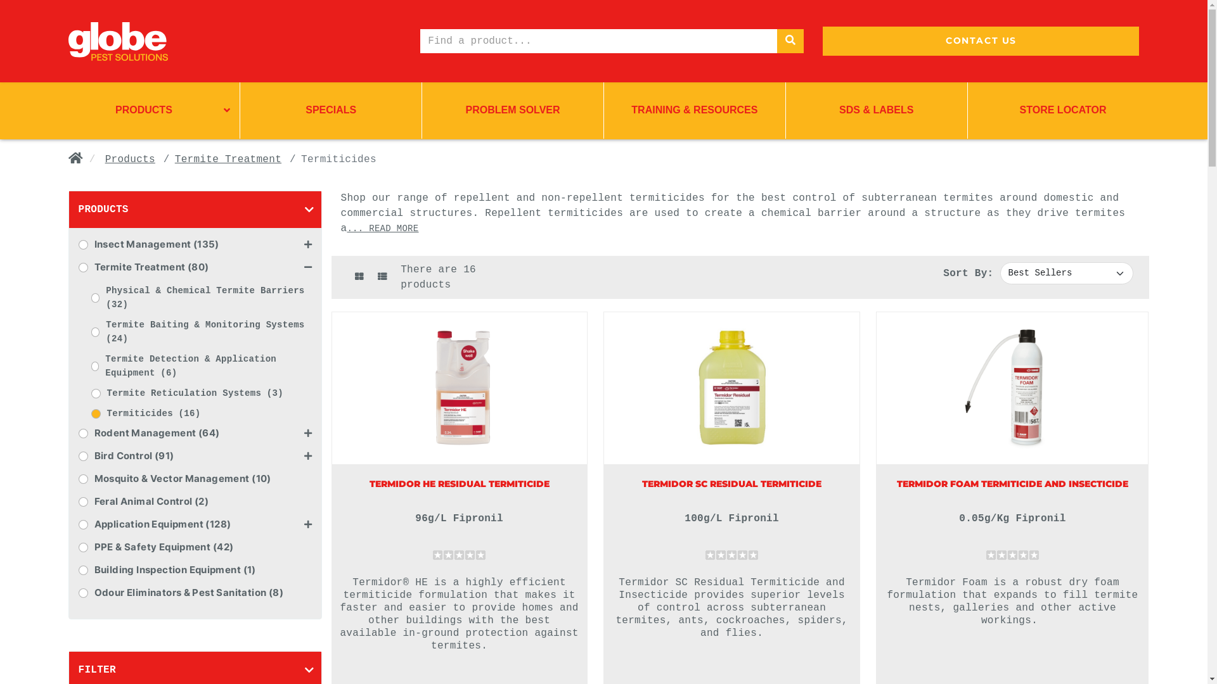 The height and width of the screenshot is (684, 1217). Describe the element at coordinates (228, 160) in the screenshot. I see `Termite Treatment` at that location.